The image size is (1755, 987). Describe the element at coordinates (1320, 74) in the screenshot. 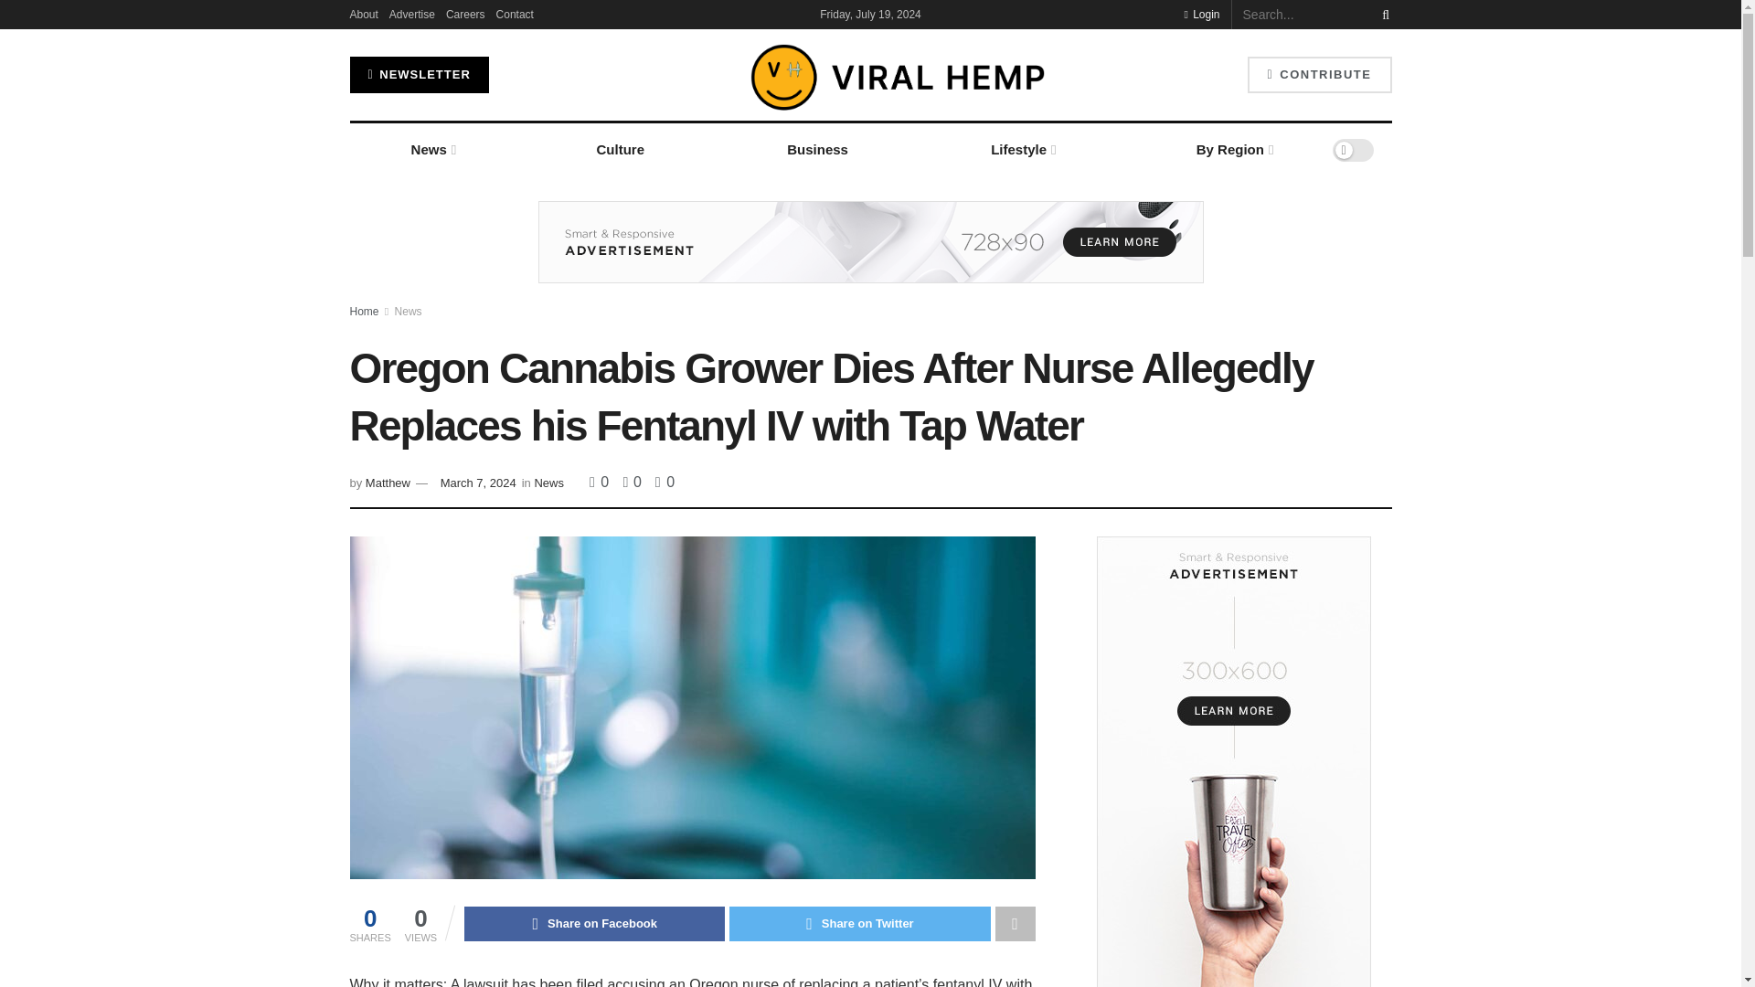

I see `CONTRIBUTE` at that location.